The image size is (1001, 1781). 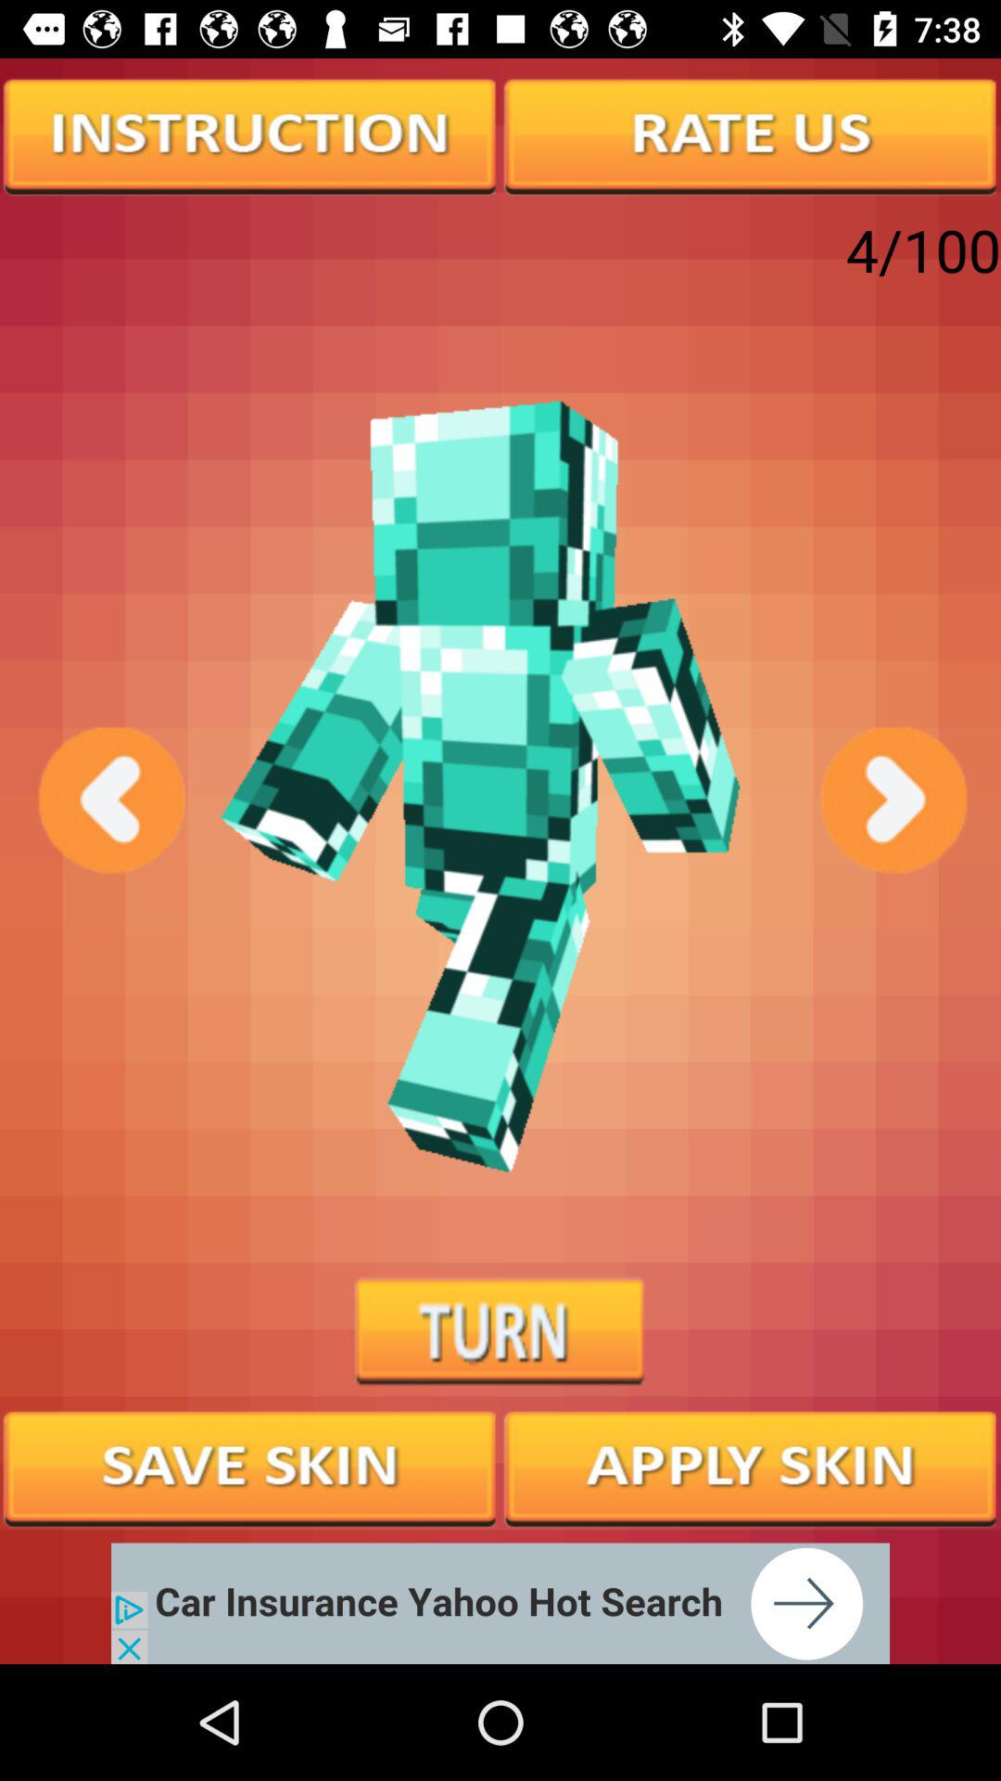 I want to click on go forward, so click(x=892, y=800).